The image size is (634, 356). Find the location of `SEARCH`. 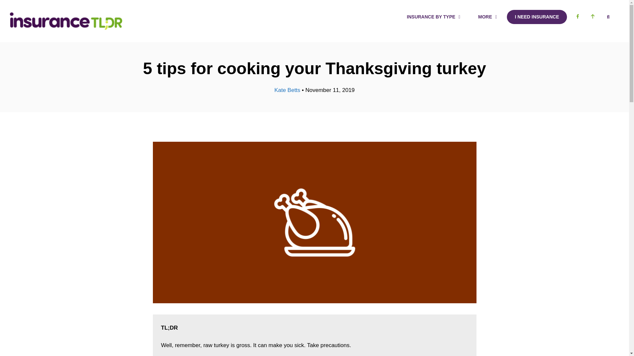

SEARCH is located at coordinates (608, 17).